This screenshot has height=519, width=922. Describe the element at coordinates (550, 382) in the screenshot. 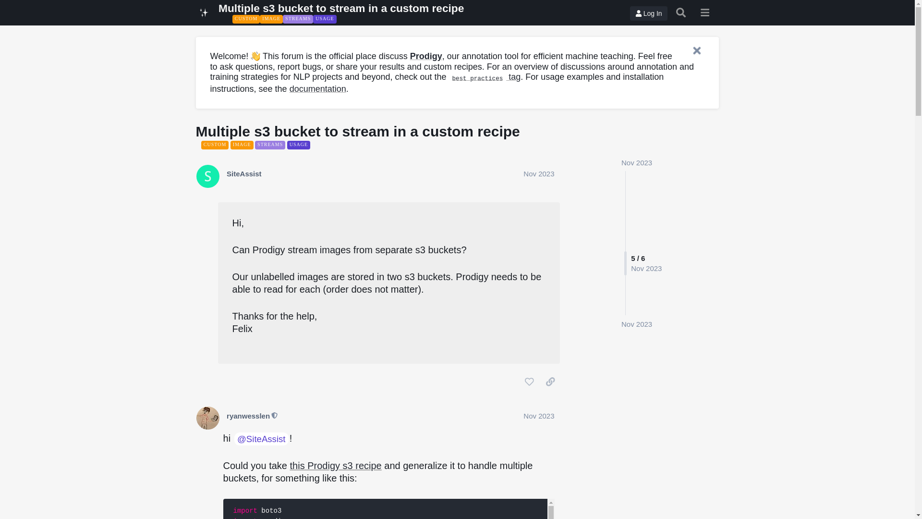

I see `share a link to this post` at that location.